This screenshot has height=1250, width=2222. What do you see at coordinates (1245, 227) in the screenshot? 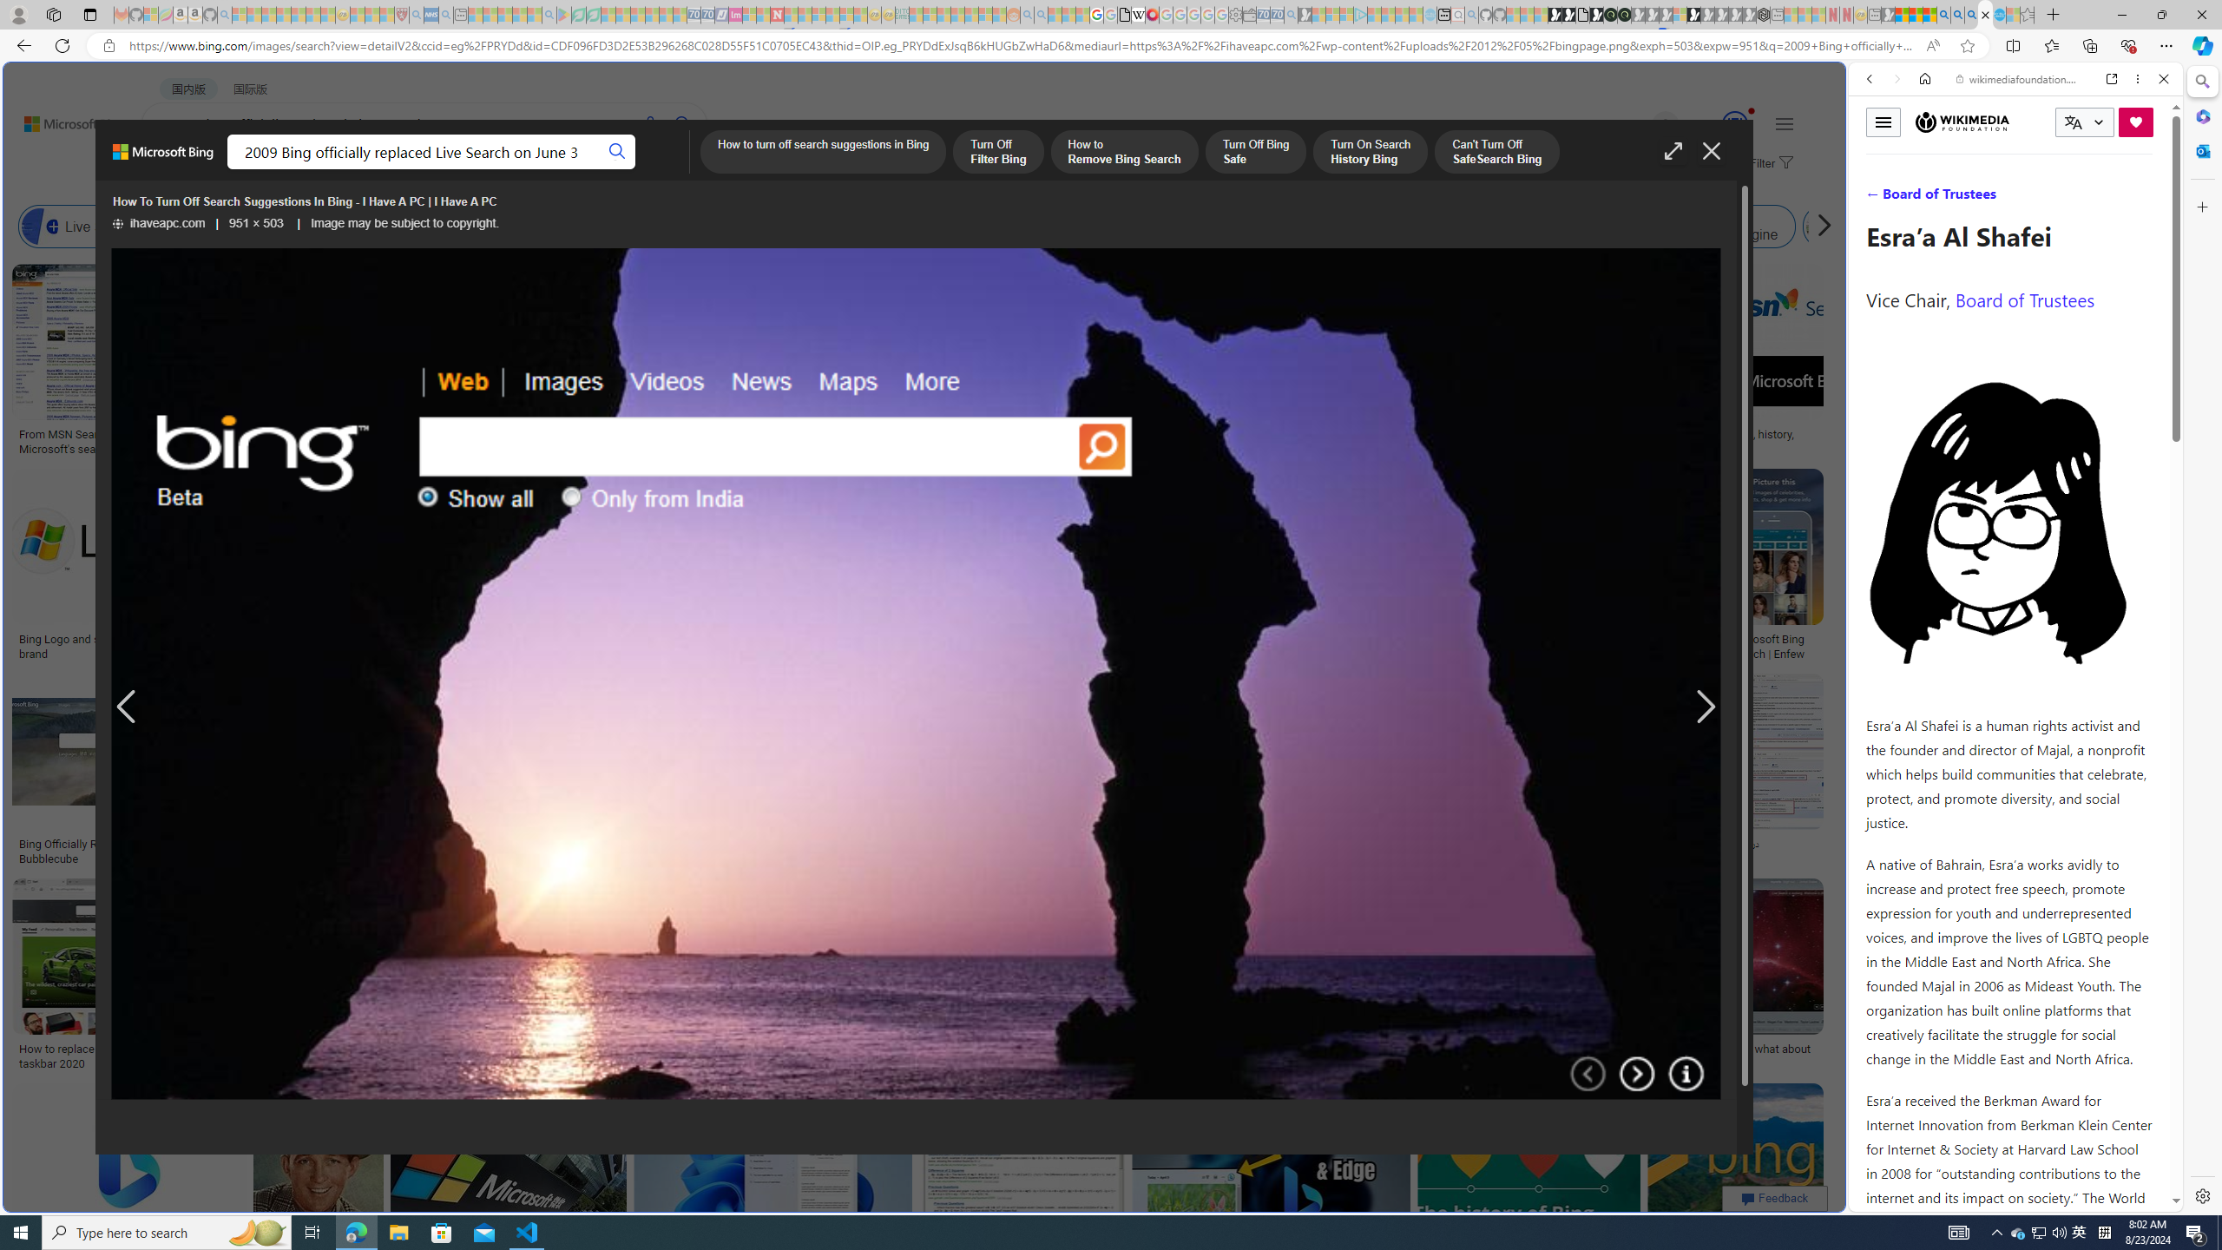
I see `MSN Homepage Bing Search Engine` at bounding box center [1245, 227].